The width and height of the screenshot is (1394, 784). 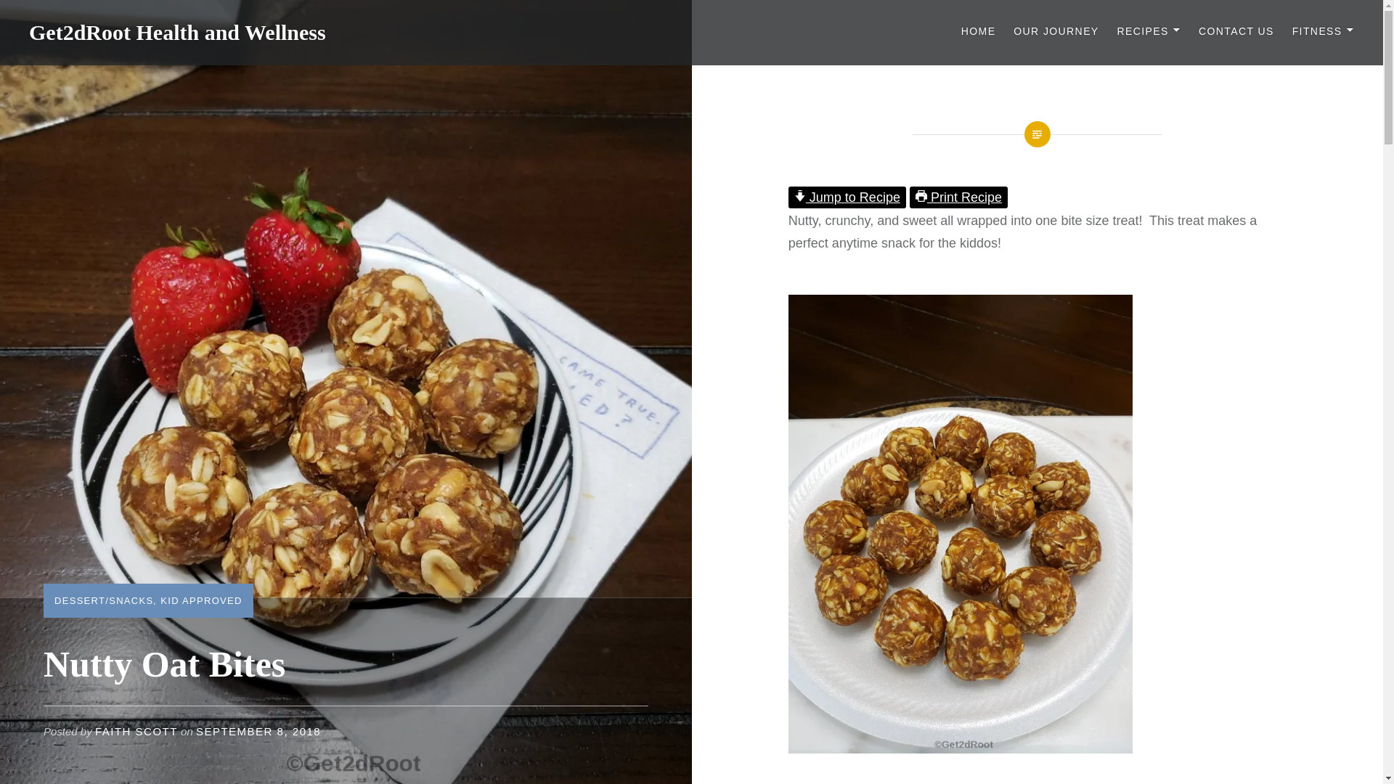 What do you see at coordinates (1056, 32) in the screenshot?
I see `OUR JOURNEY` at bounding box center [1056, 32].